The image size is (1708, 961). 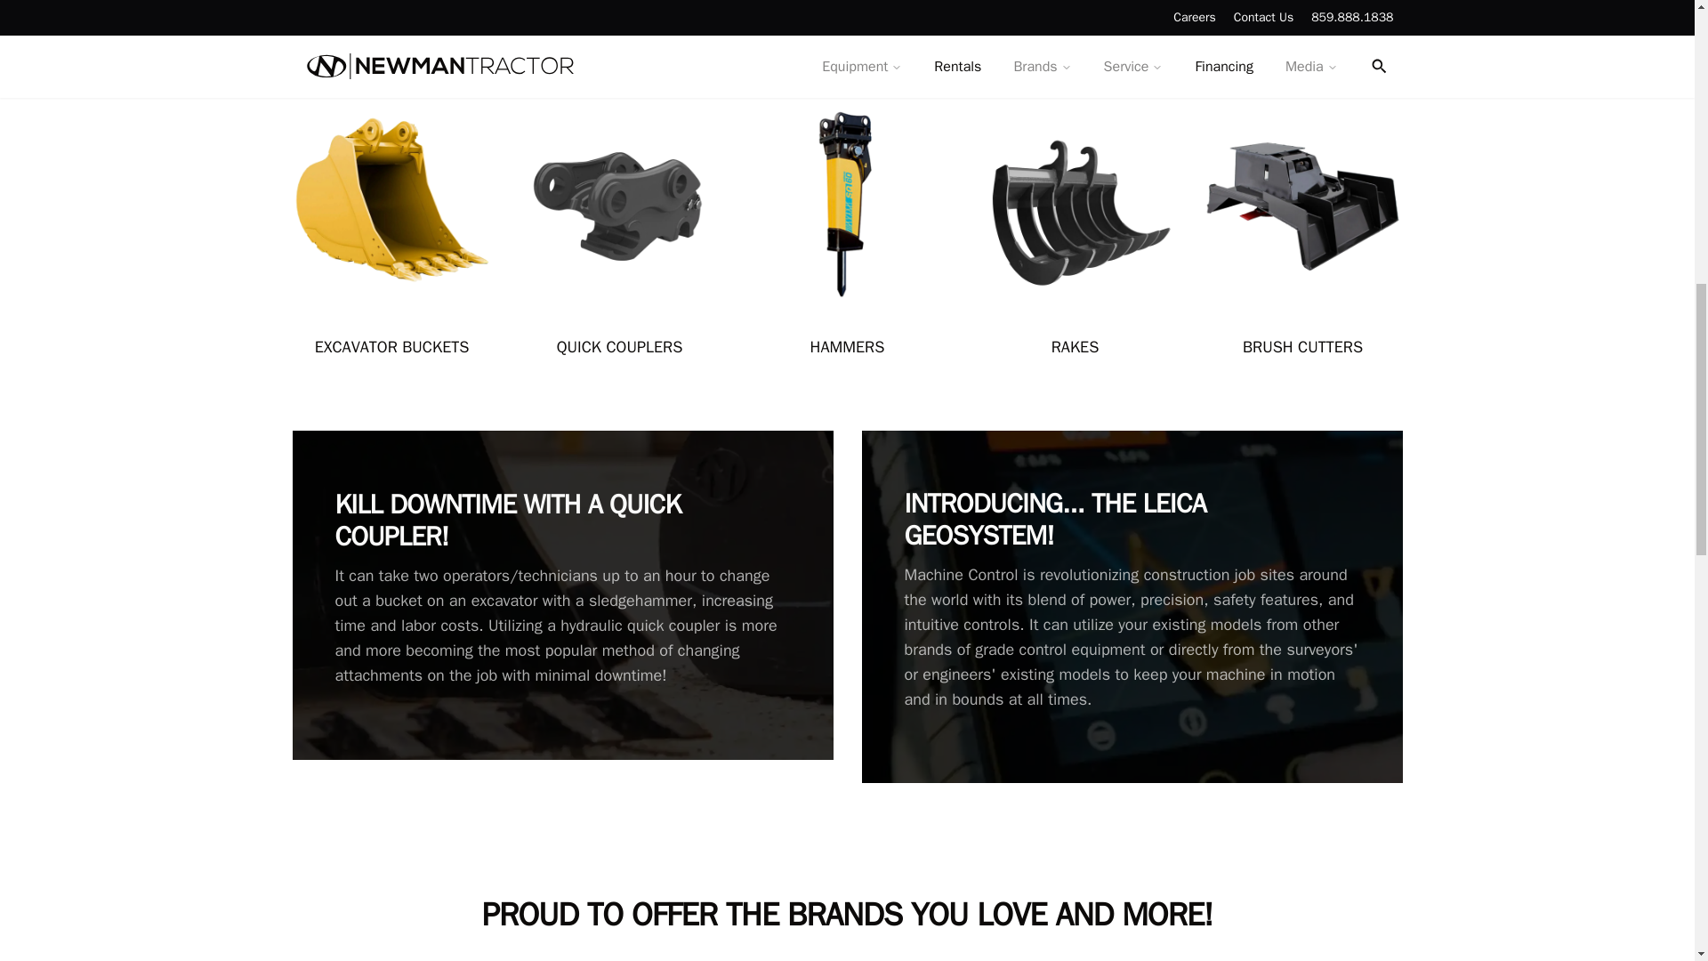 What do you see at coordinates (391, 346) in the screenshot?
I see `Excavator Bucket` at bounding box center [391, 346].